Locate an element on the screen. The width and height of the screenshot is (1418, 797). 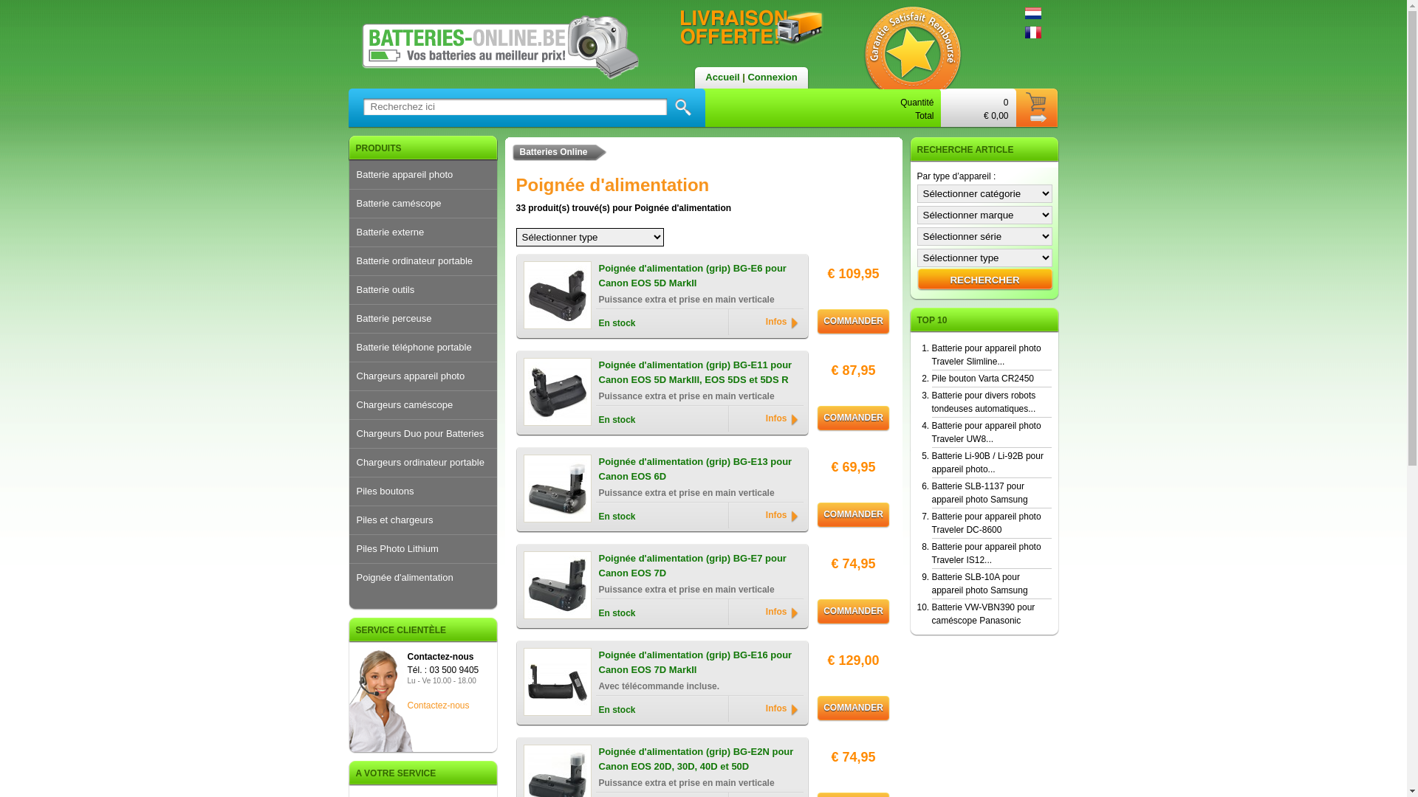
Piles Photo Lithium is located at coordinates (422, 549).